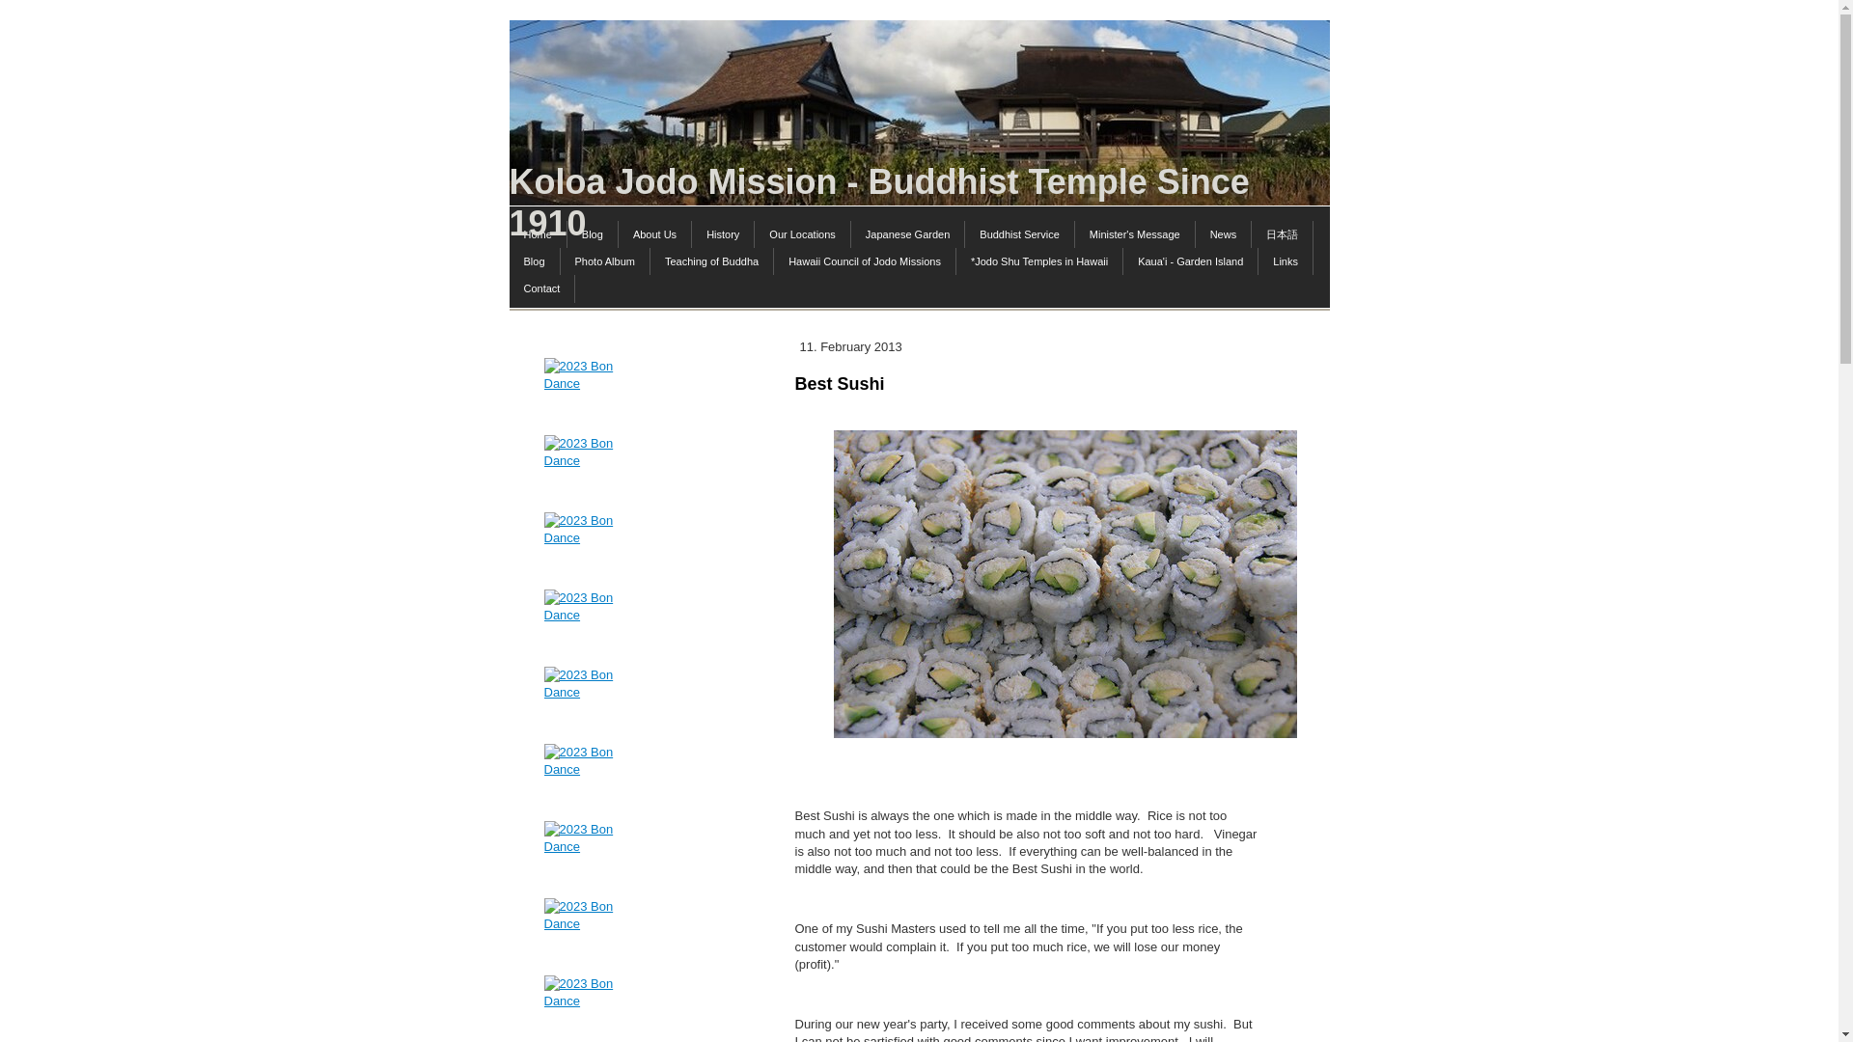 Image resolution: width=1853 pixels, height=1042 pixels. Describe the element at coordinates (593, 233) in the screenshot. I see `Blog` at that location.